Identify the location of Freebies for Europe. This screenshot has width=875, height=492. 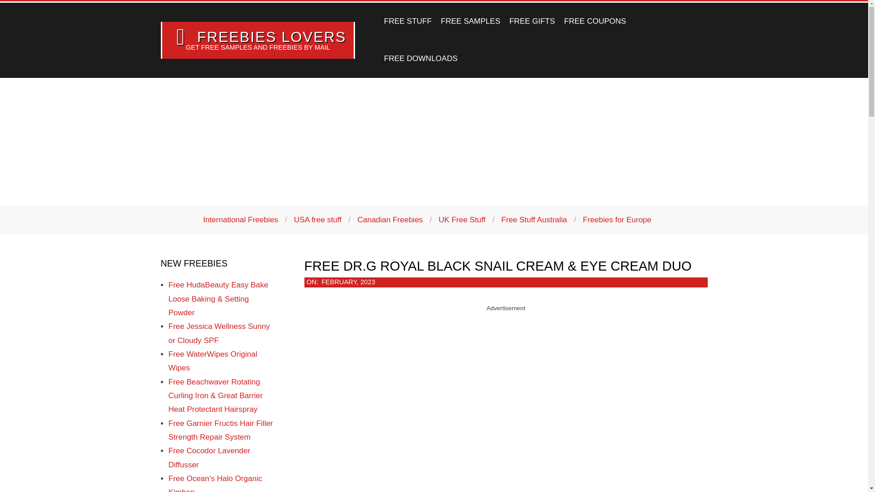
(617, 220).